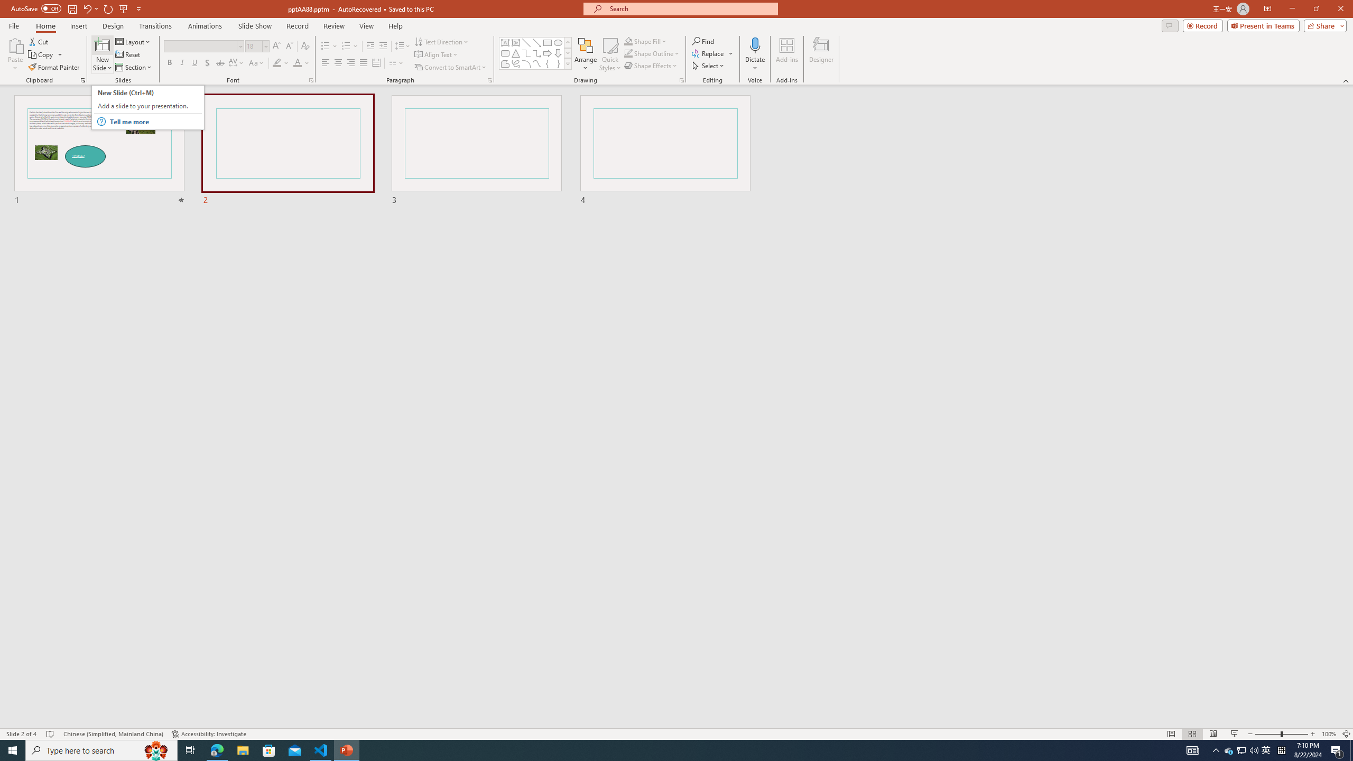  Describe the element at coordinates (277, 63) in the screenshot. I see `Text Highlight Color Yellow` at that location.